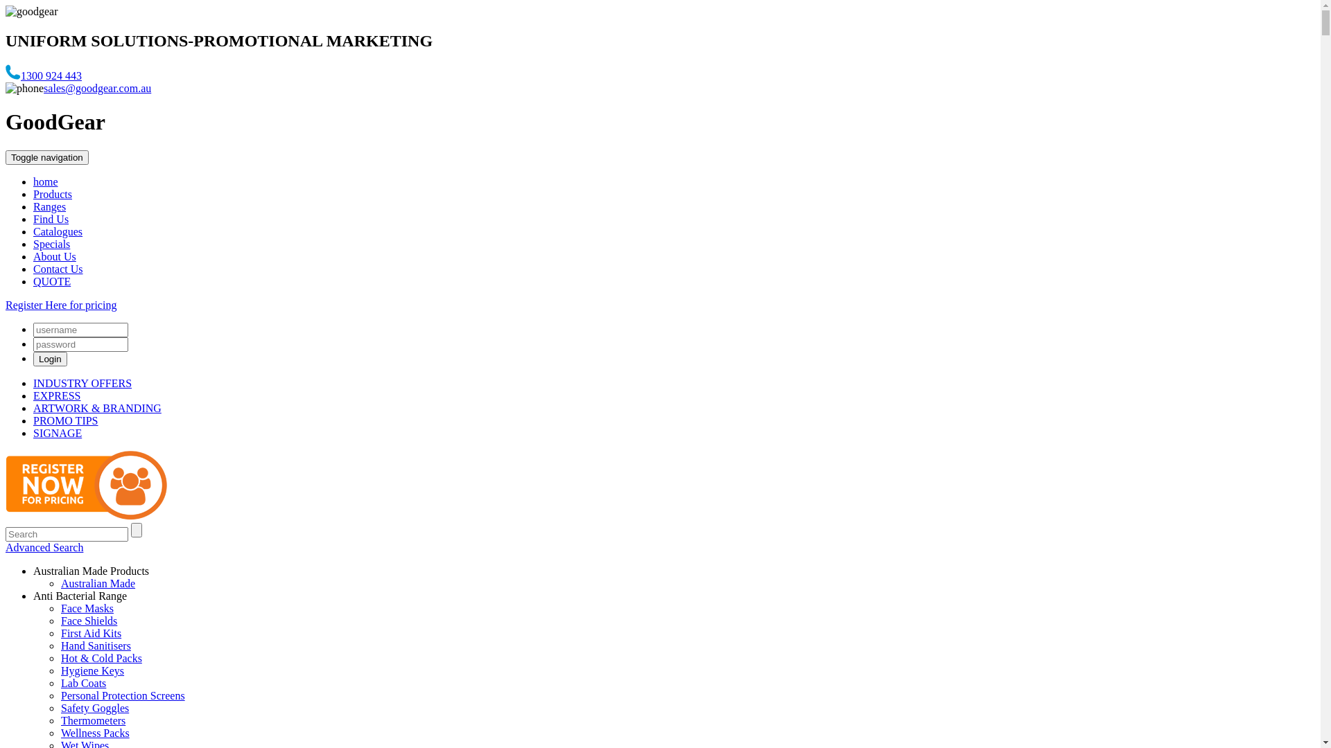 This screenshot has width=1331, height=748. Describe the element at coordinates (58, 269) in the screenshot. I see `Contact Us` at that location.